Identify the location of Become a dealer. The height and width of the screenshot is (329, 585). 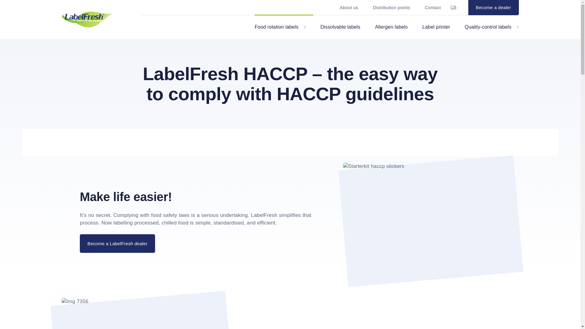
(494, 7).